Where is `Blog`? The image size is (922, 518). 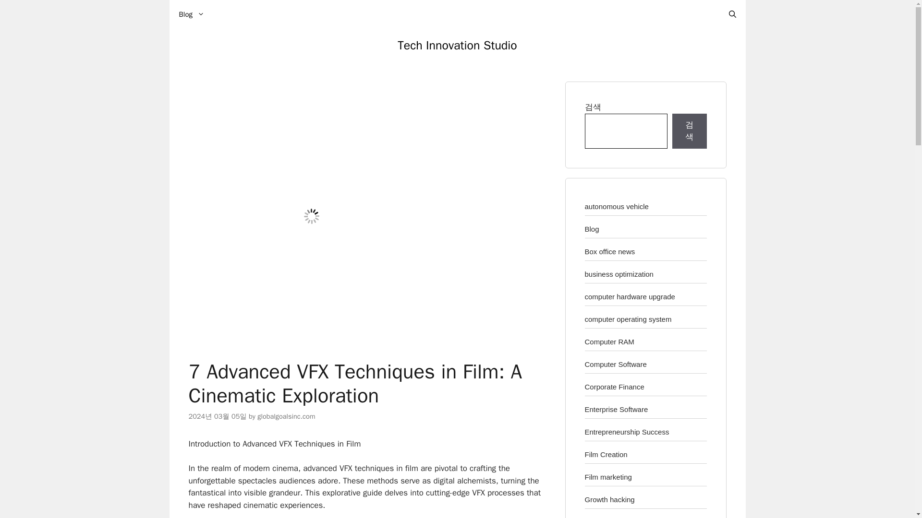
Blog is located at coordinates (191, 14).